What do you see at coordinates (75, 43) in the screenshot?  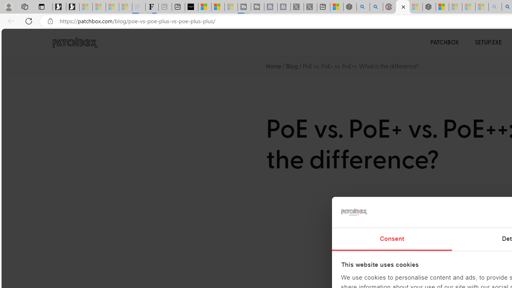 I see `PATCHBOX - Simplify IT` at bounding box center [75, 43].